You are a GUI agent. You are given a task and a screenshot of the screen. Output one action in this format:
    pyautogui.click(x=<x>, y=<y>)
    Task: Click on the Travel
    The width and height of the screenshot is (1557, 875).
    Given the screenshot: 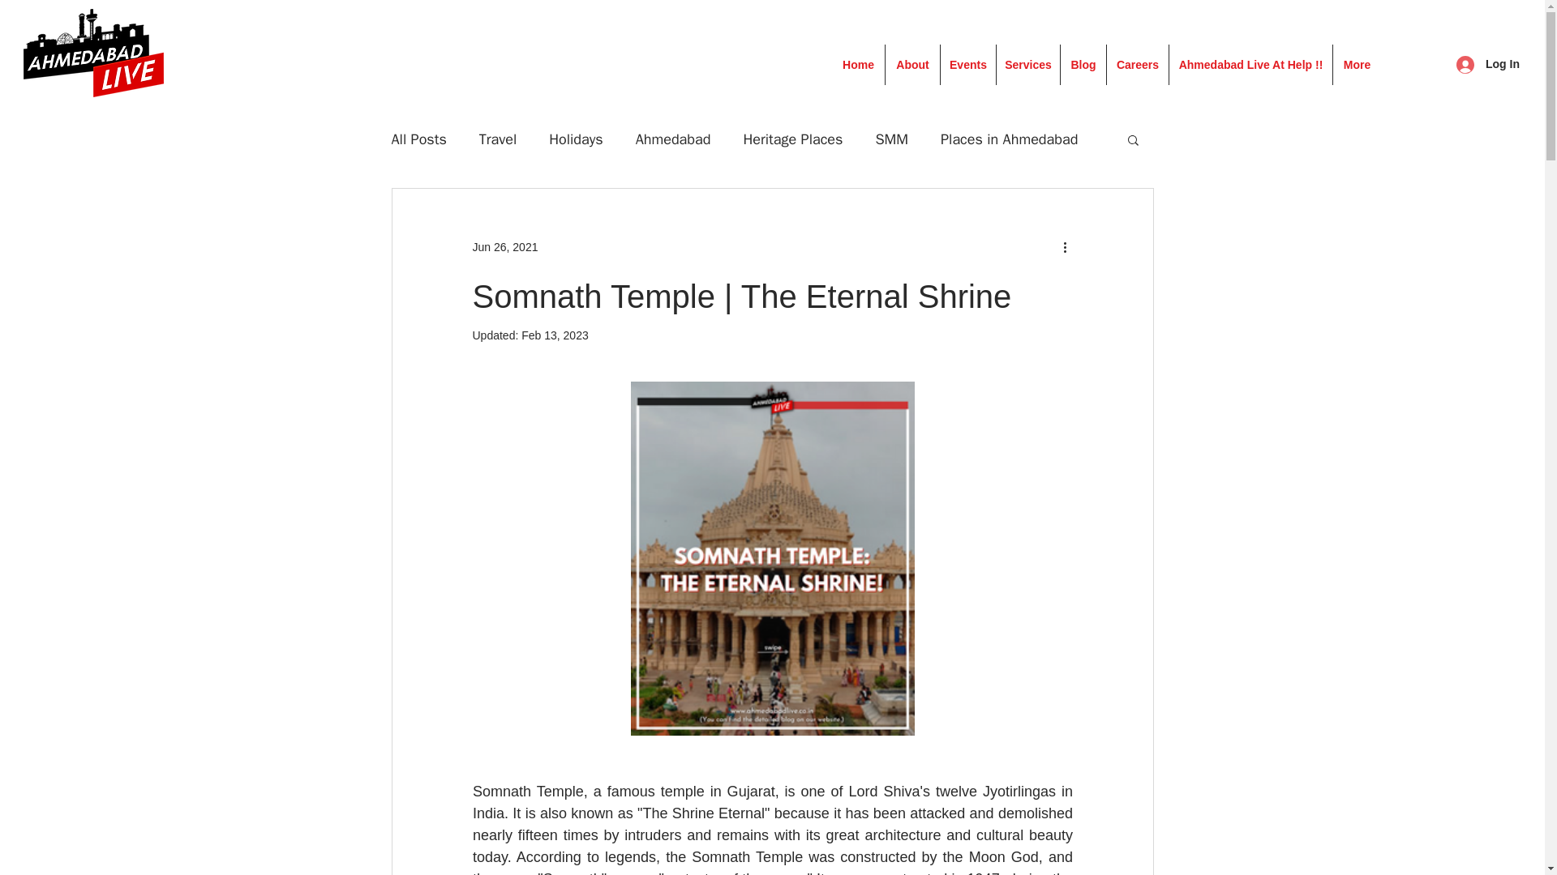 What is the action you would take?
    pyautogui.click(x=498, y=139)
    